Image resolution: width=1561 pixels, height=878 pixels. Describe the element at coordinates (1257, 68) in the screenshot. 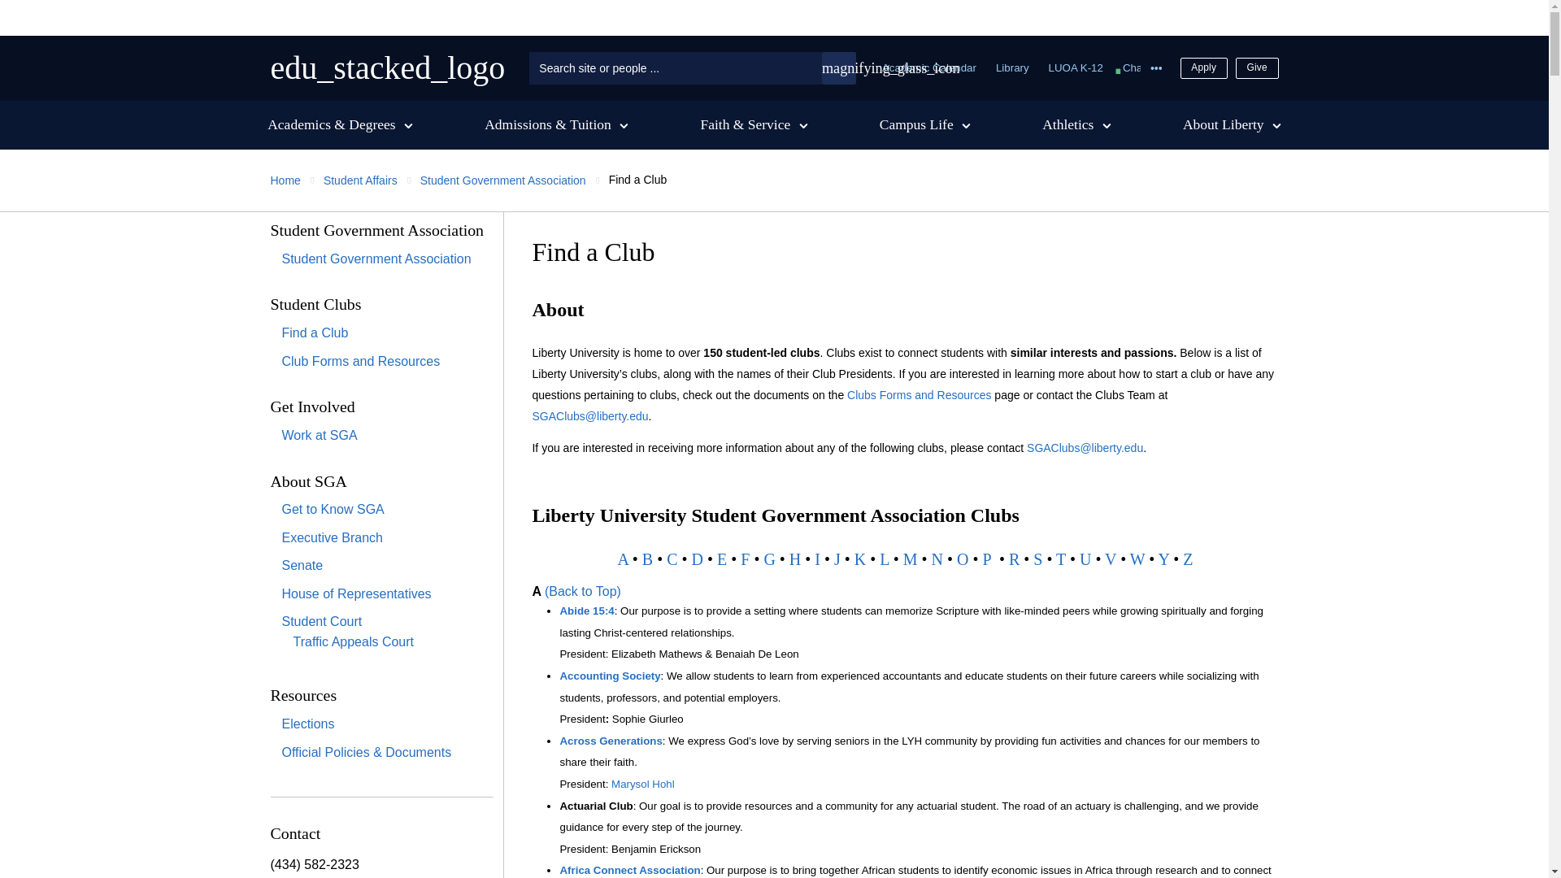

I see `Give` at that location.